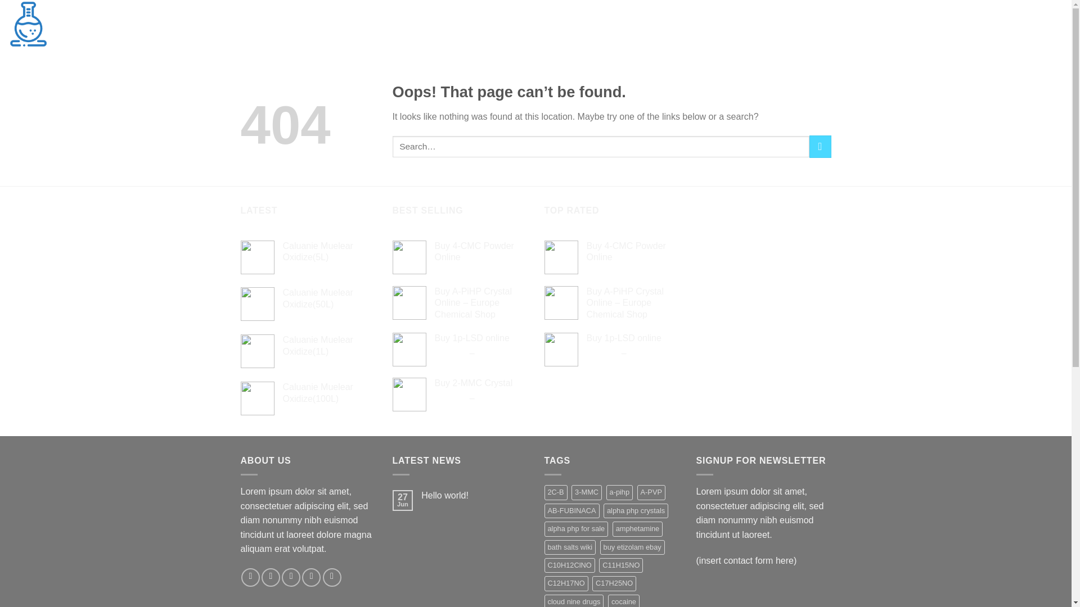  I want to click on 3-MMC, so click(586, 492).